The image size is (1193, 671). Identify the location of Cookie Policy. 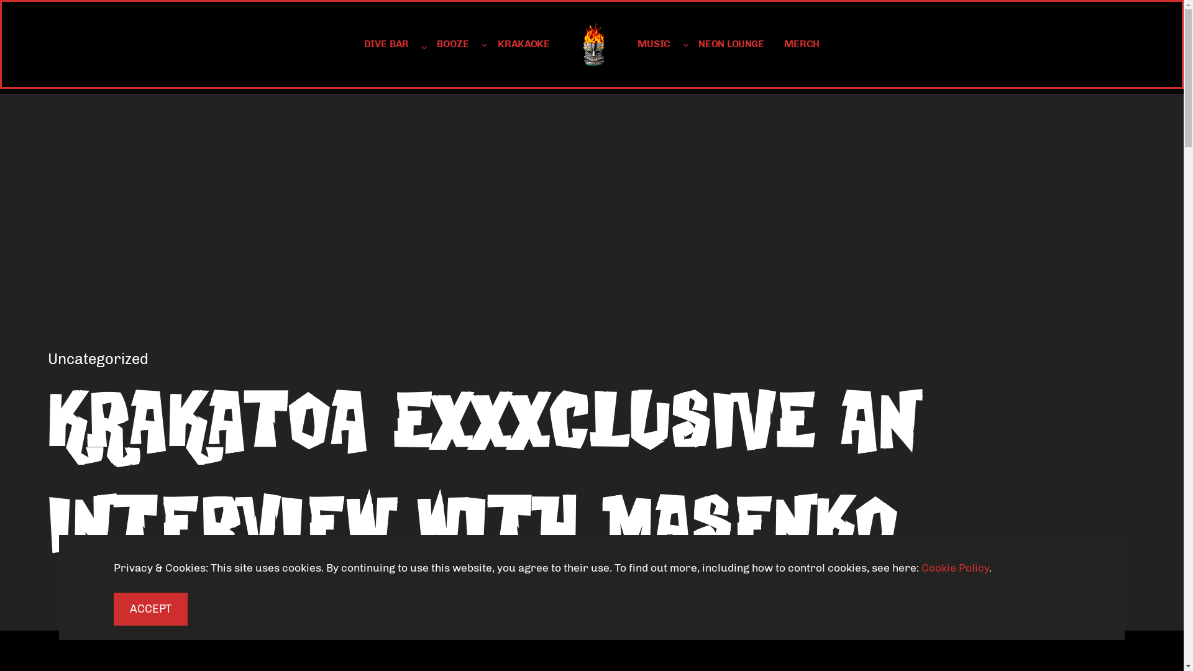
(956, 568).